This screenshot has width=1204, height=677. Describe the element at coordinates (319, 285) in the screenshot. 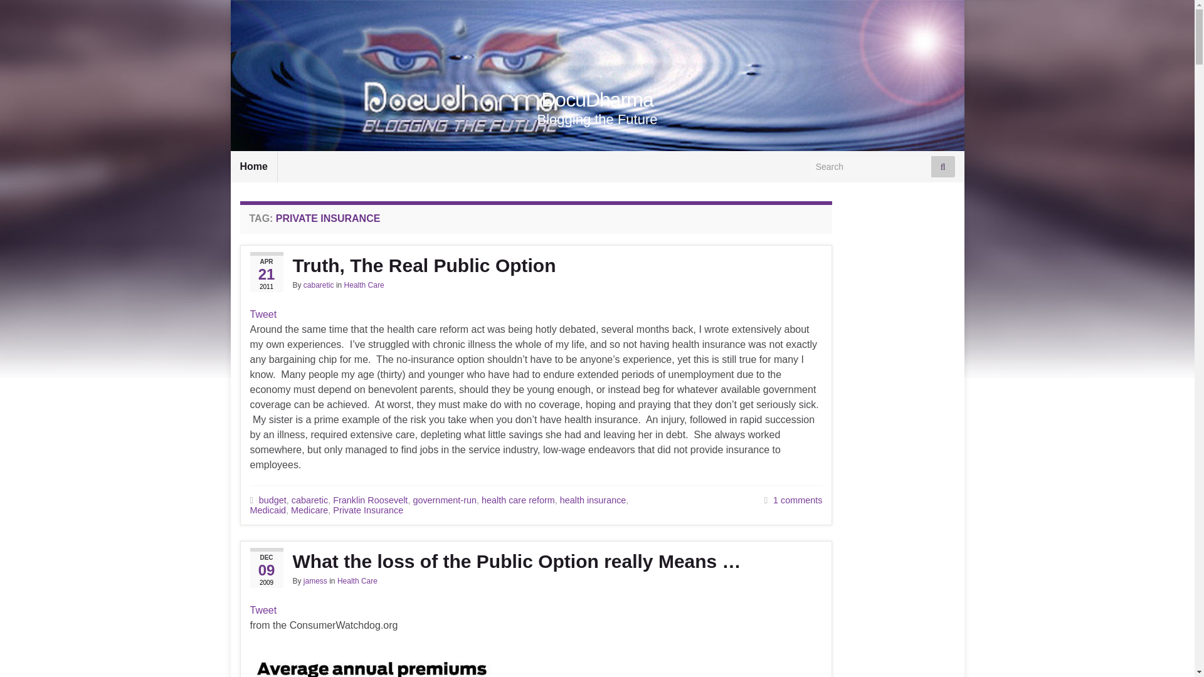

I see `cabaretic` at that location.